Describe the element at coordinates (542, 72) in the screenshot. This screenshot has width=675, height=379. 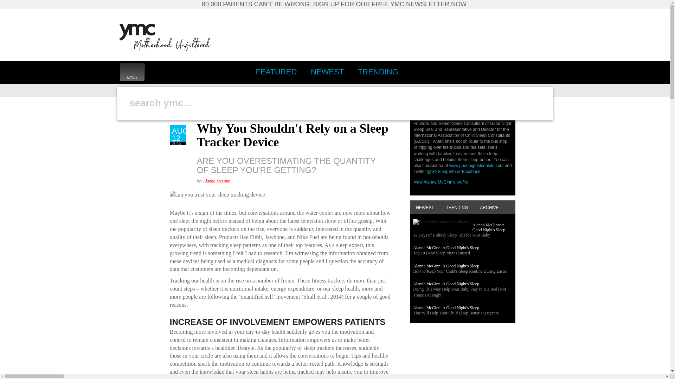
I see `Twitter` at that location.